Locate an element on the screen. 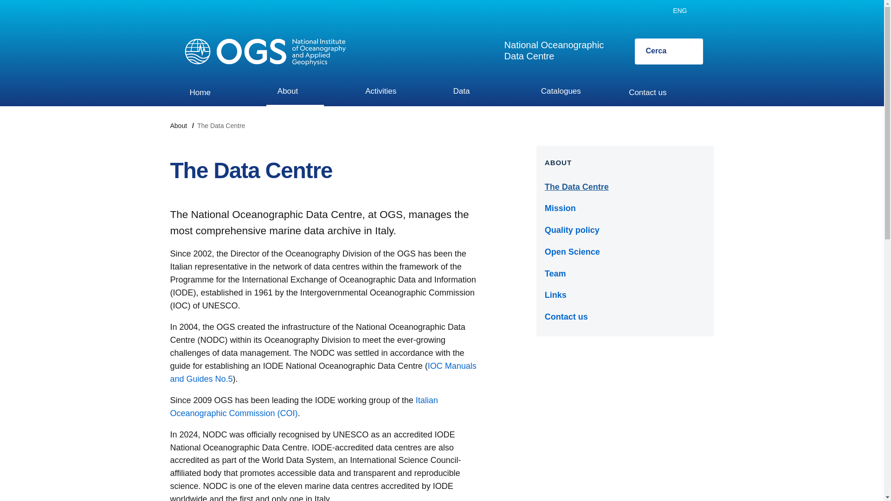  About is located at coordinates (647, 93).